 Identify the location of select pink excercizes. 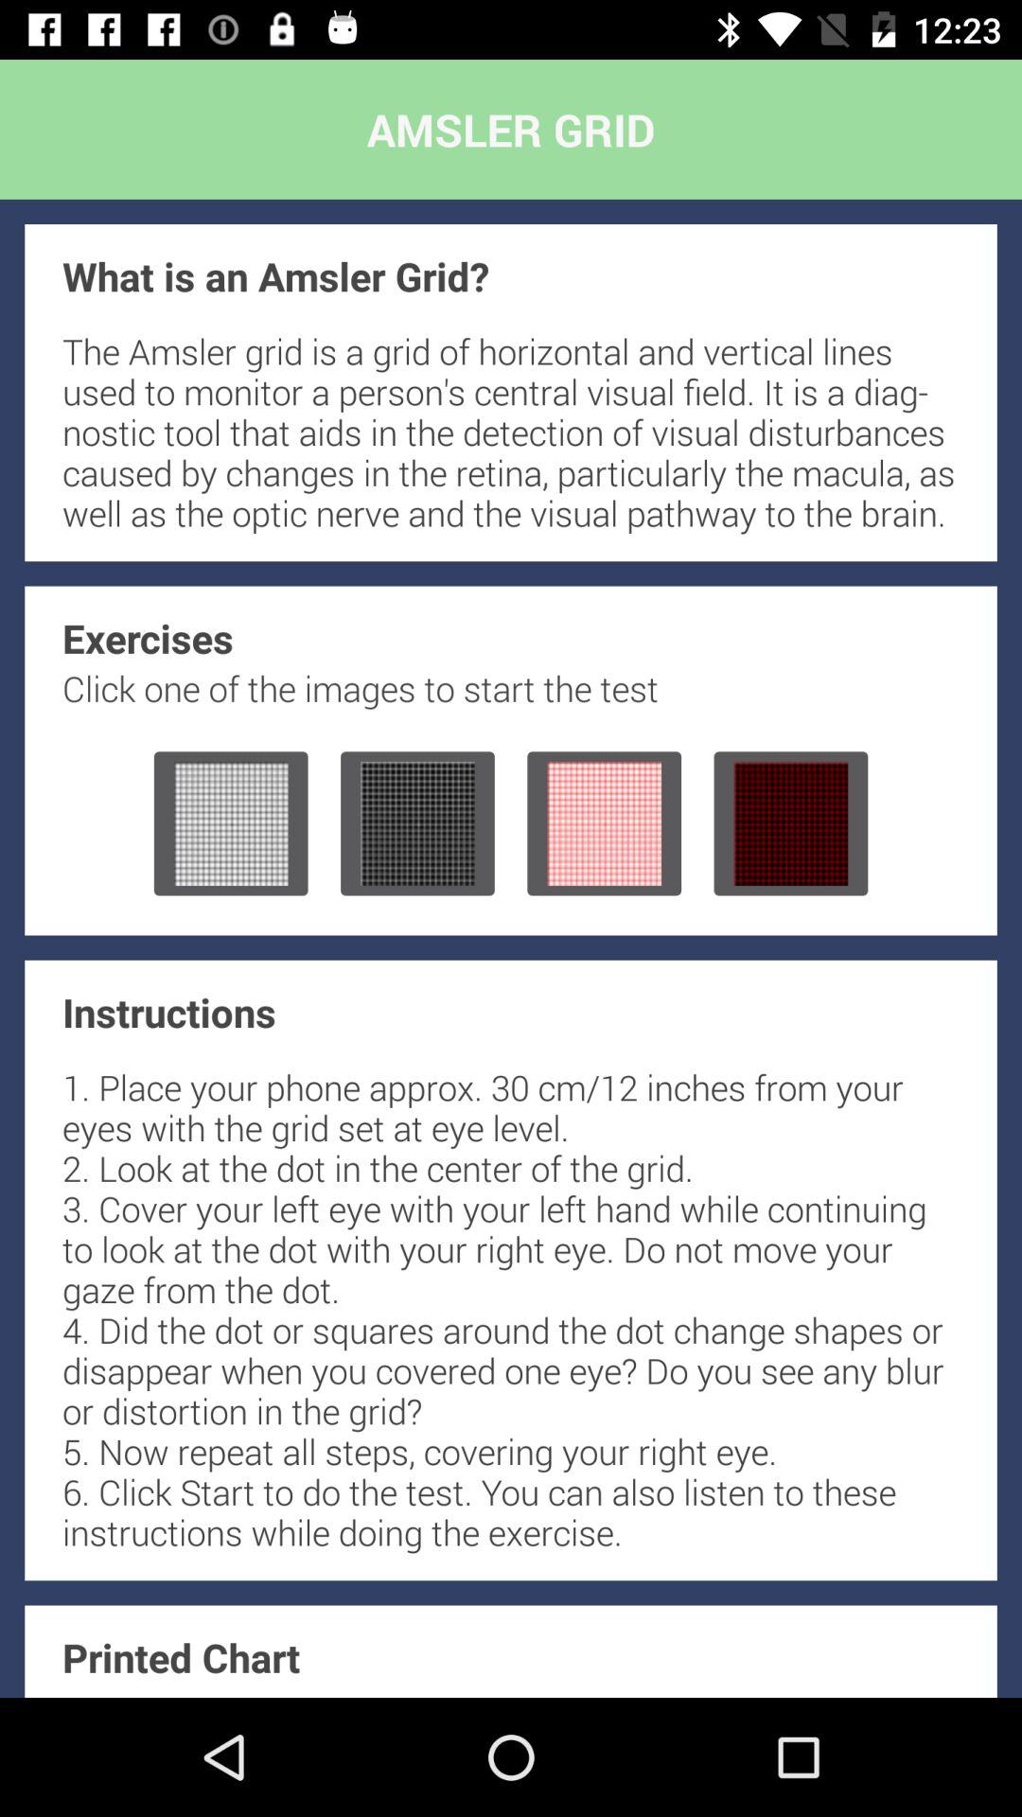
(604, 823).